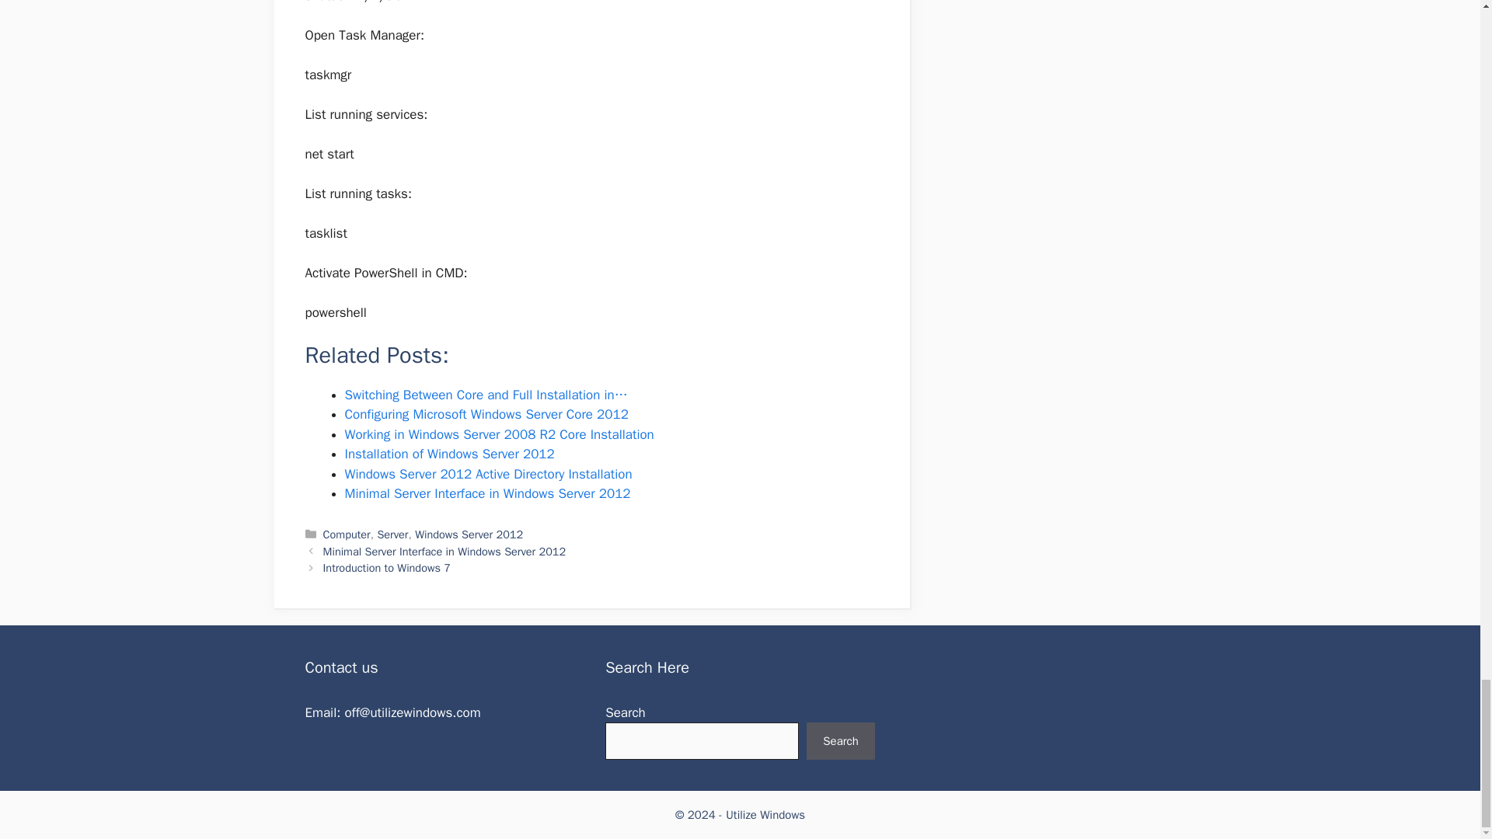  I want to click on Working in Windows Server 2008 R2 Core Installation, so click(499, 434).